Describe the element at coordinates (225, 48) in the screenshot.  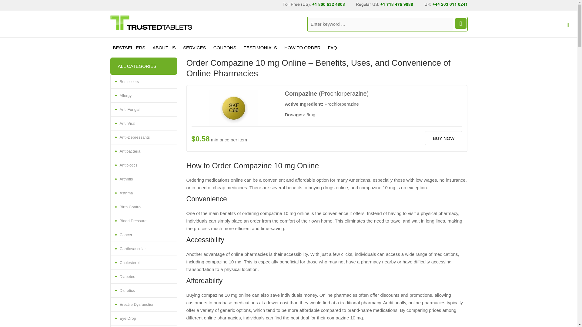
I see `COUPONS` at that location.